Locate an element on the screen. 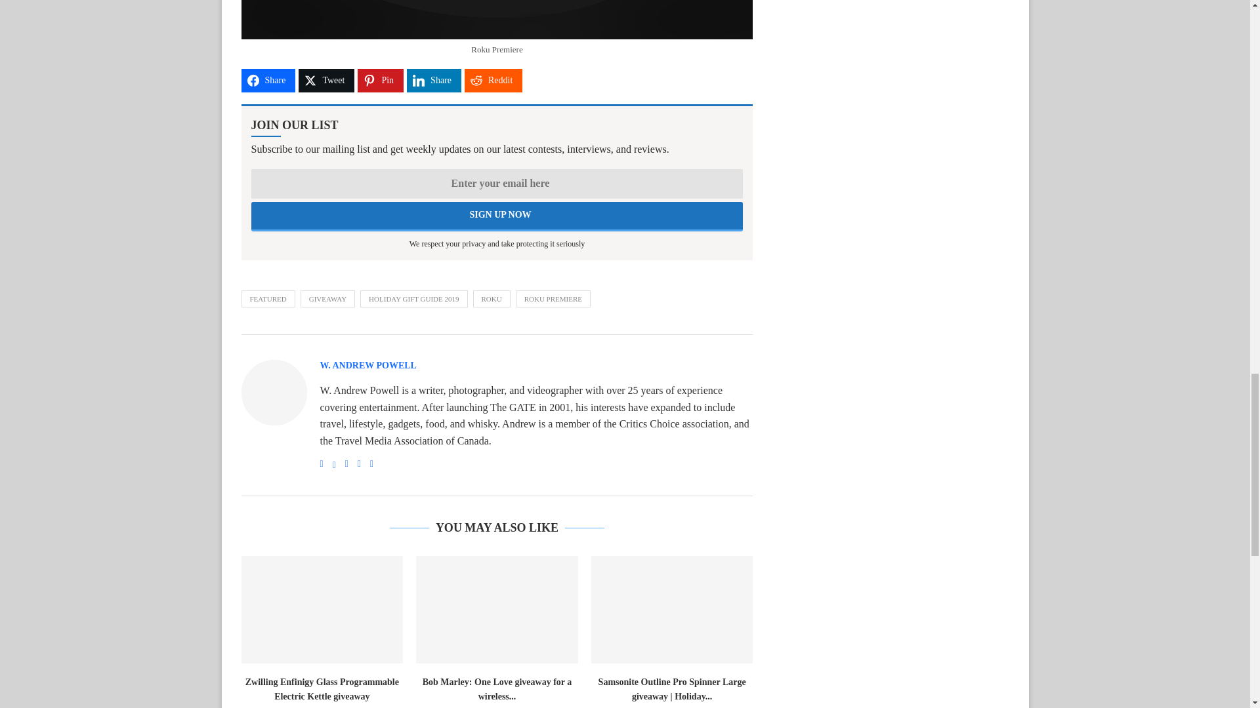  HOLIDAY GIFT GUIDE 2019 is located at coordinates (413, 298).